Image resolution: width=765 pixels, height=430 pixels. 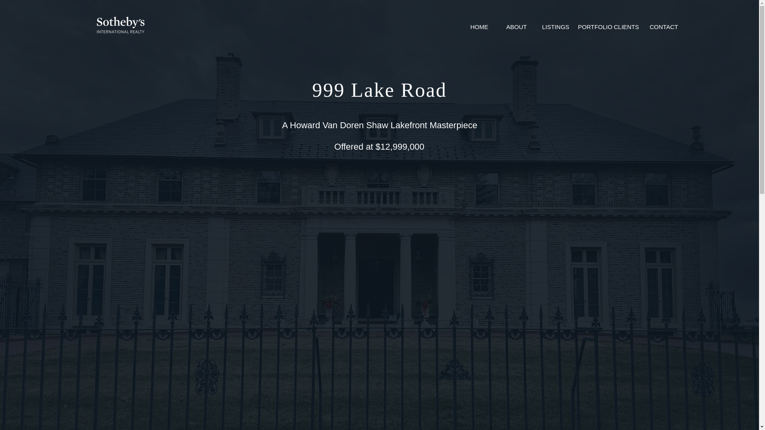 I want to click on CONTACT, so click(x=662, y=27).